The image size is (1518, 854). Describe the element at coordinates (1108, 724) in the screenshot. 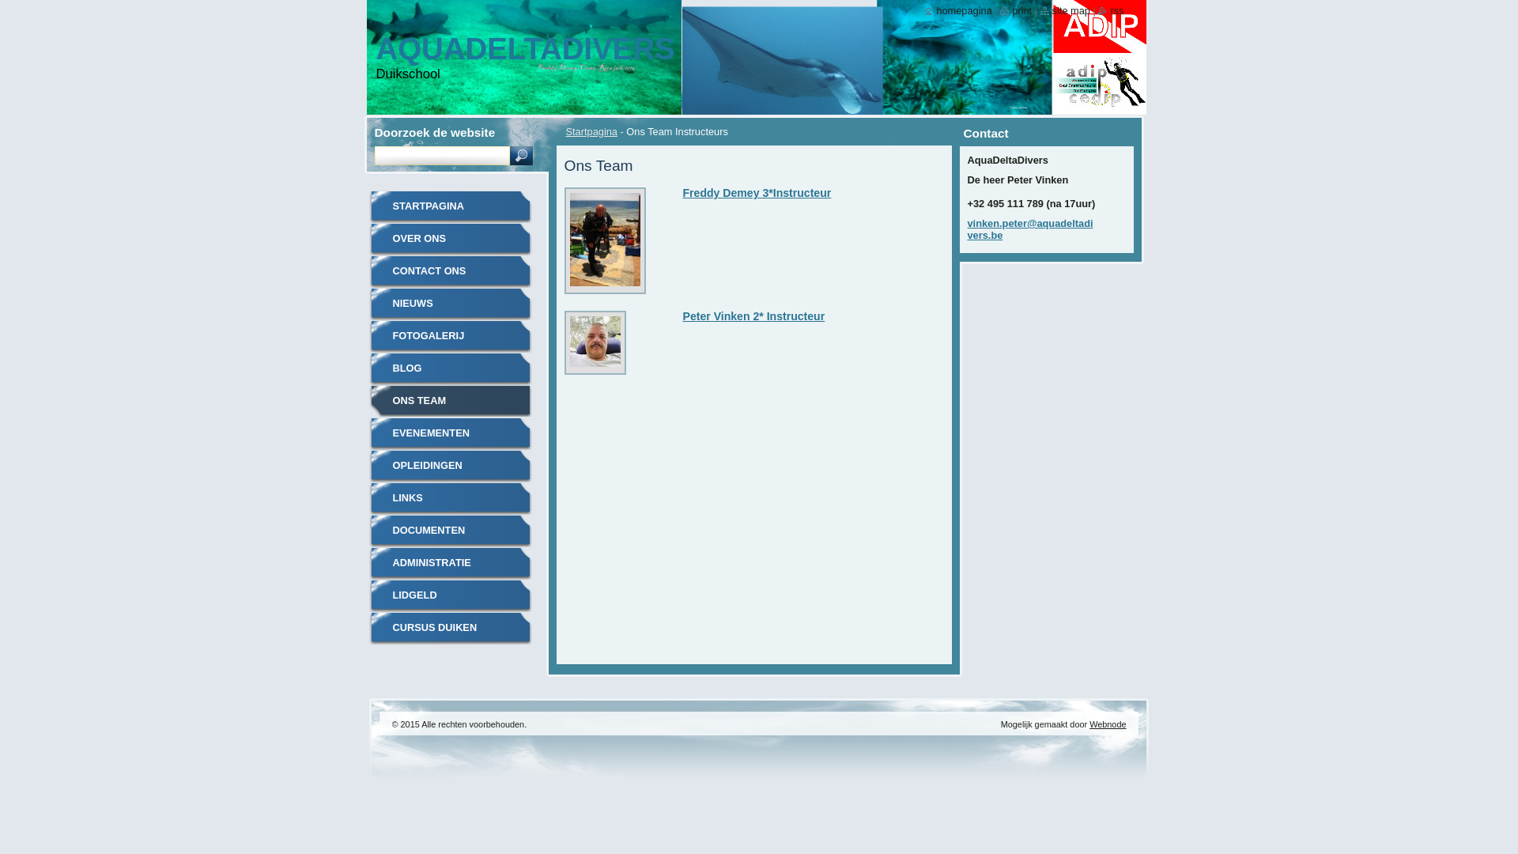

I see `Webnode` at that location.